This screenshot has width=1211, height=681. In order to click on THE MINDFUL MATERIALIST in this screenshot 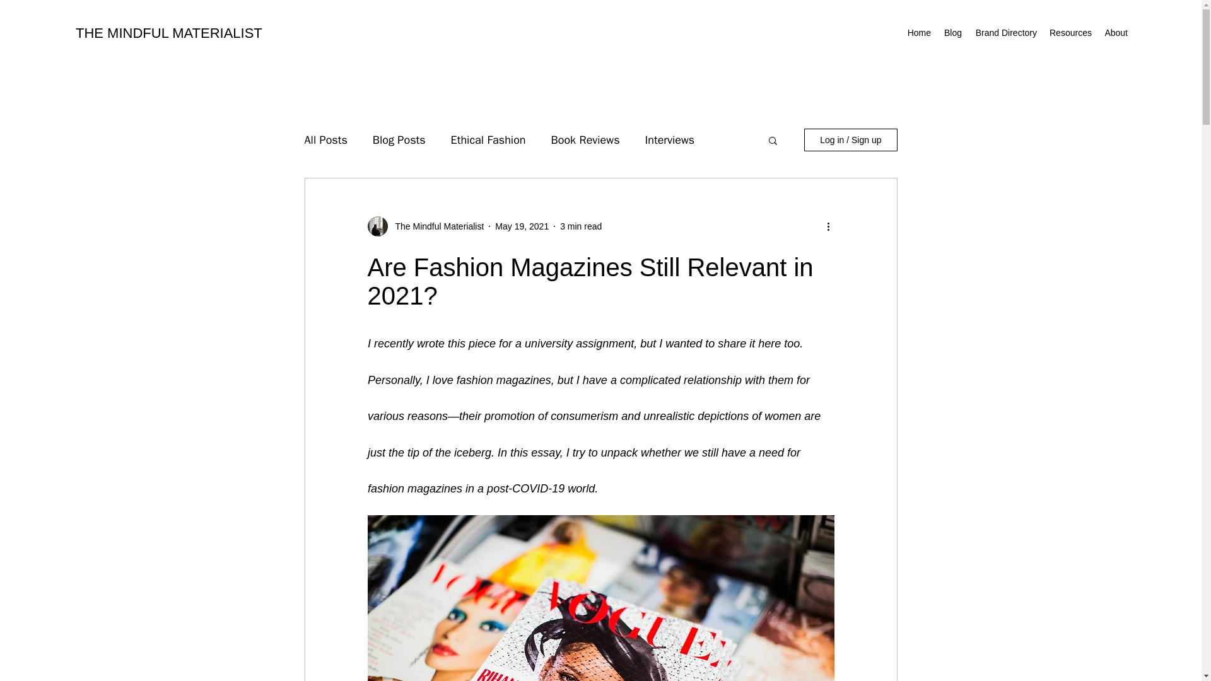, I will do `click(169, 33)`.